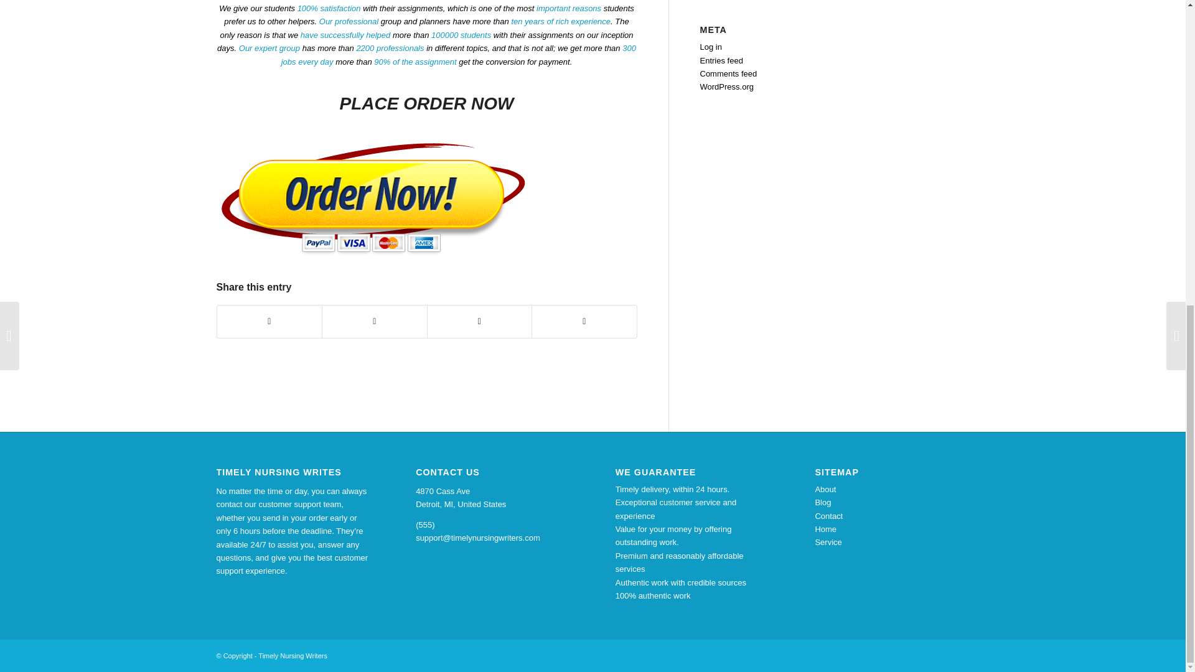  I want to click on 2200 professionals, so click(390, 49).